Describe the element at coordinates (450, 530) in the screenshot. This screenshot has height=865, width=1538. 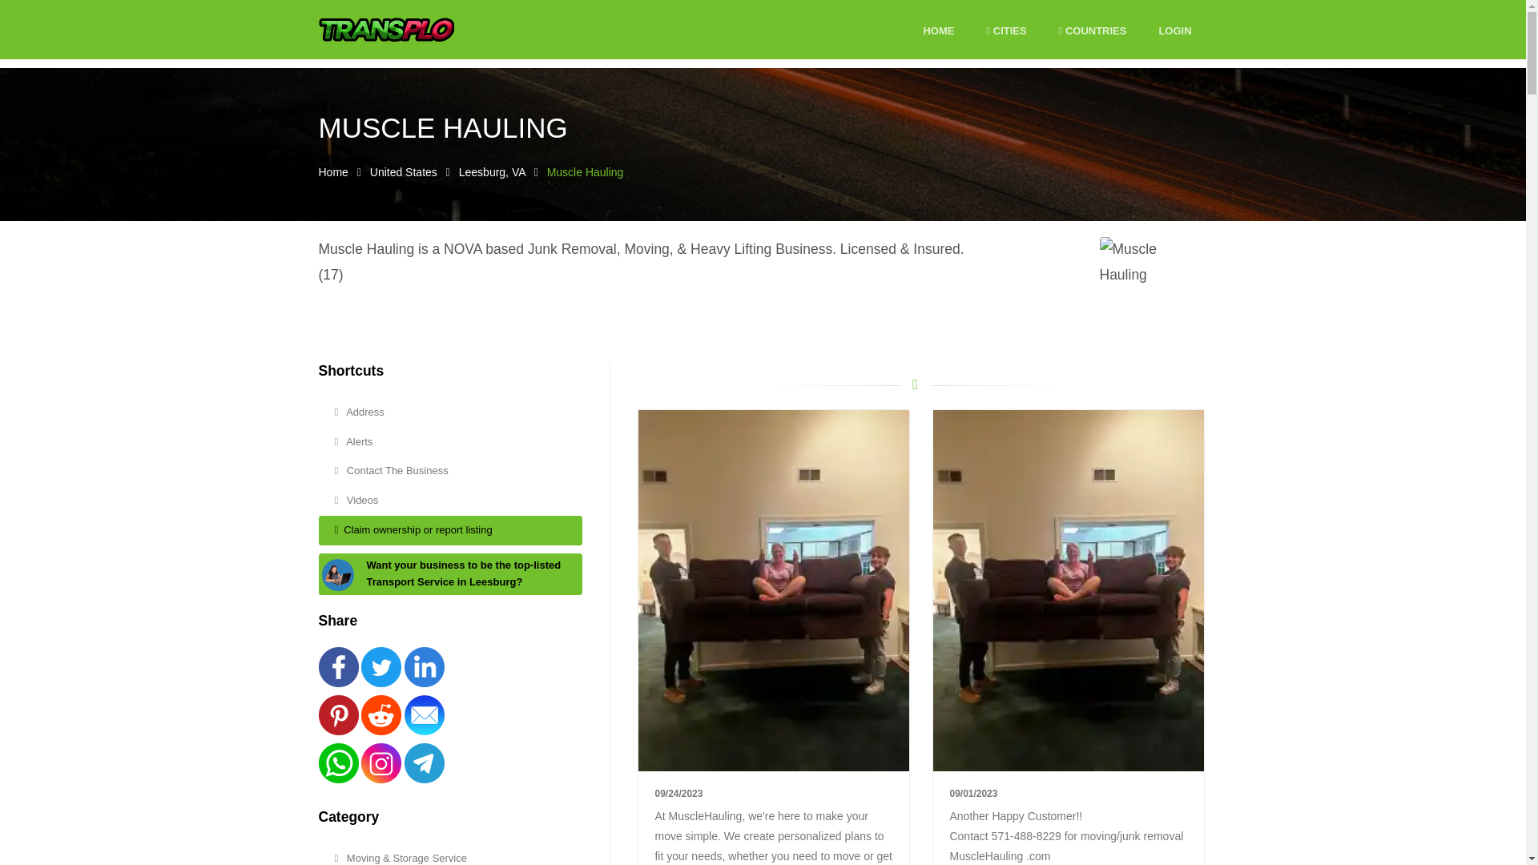
I see `Claim ownership or report listing` at that location.